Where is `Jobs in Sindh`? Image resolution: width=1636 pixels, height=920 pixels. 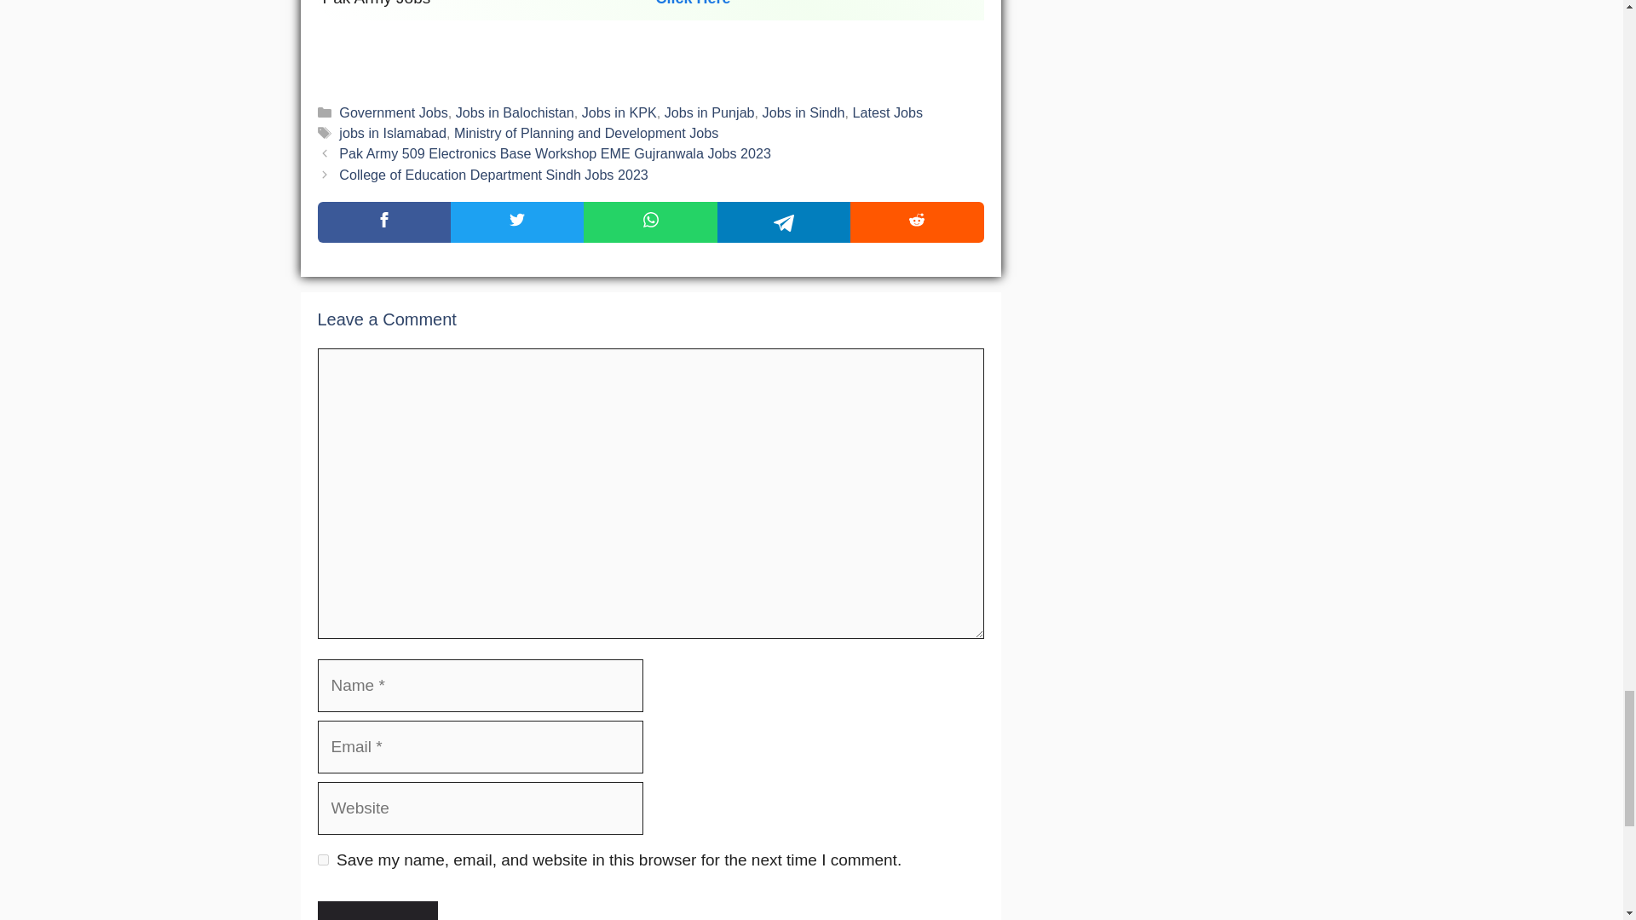
Jobs in Sindh is located at coordinates (804, 112).